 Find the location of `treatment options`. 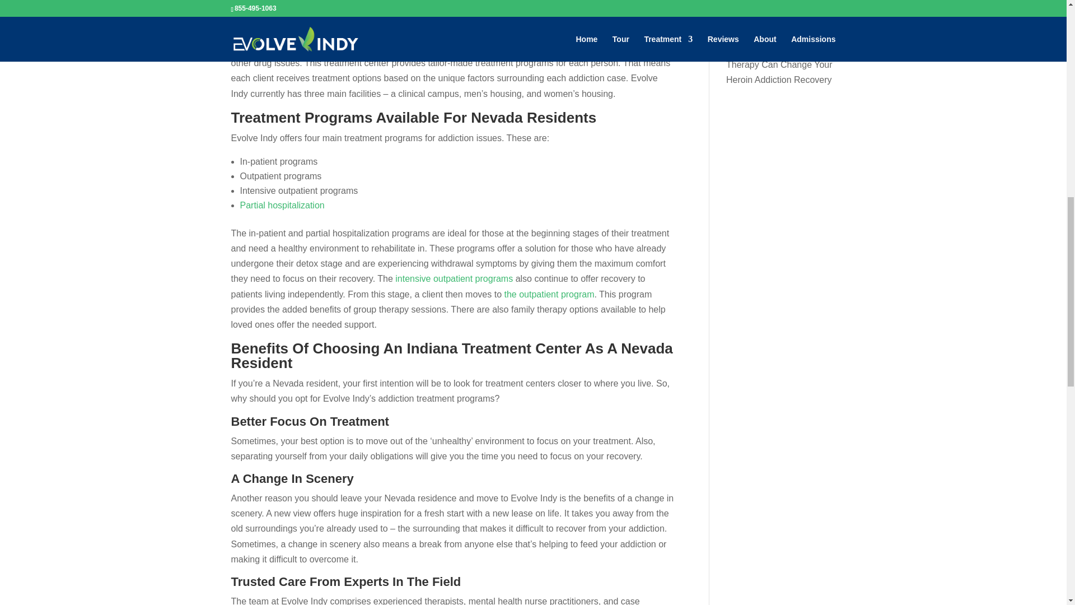

treatment options is located at coordinates (530, 32).